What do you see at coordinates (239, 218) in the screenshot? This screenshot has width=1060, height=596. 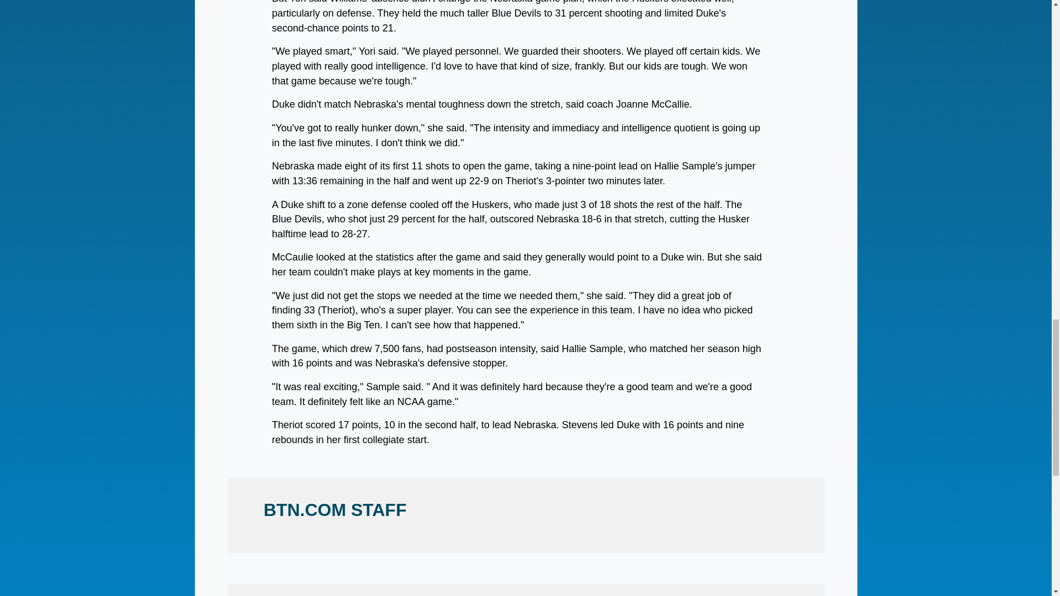 I see `For the Media` at bounding box center [239, 218].